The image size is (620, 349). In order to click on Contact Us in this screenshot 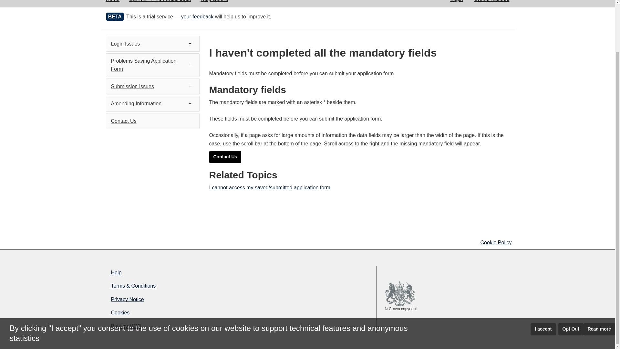, I will do `click(225, 157)`.